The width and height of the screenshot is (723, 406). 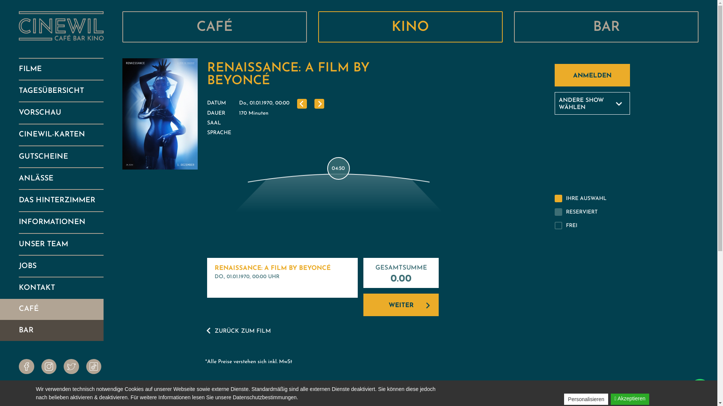 What do you see at coordinates (401, 305) in the screenshot?
I see `WEITER` at bounding box center [401, 305].